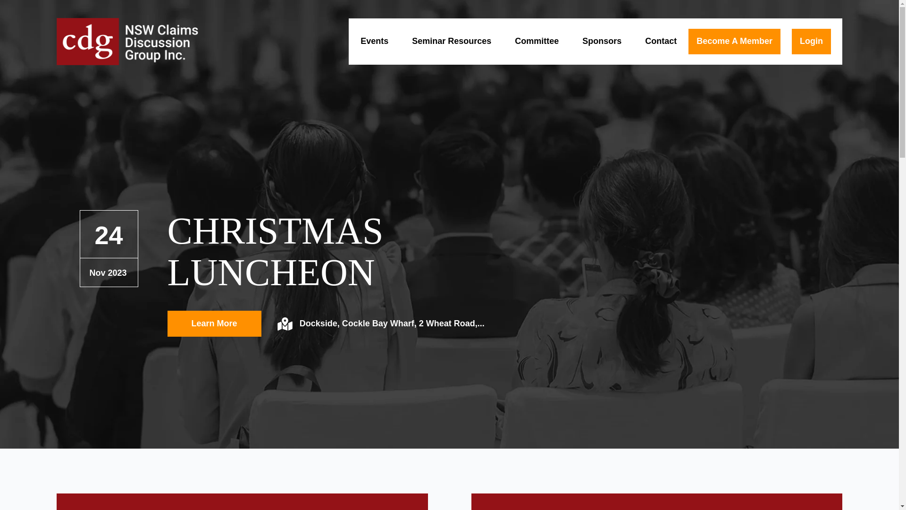 Image resolution: width=906 pixels, height=510 pixels. I want to click on Events, so click(375, 41).